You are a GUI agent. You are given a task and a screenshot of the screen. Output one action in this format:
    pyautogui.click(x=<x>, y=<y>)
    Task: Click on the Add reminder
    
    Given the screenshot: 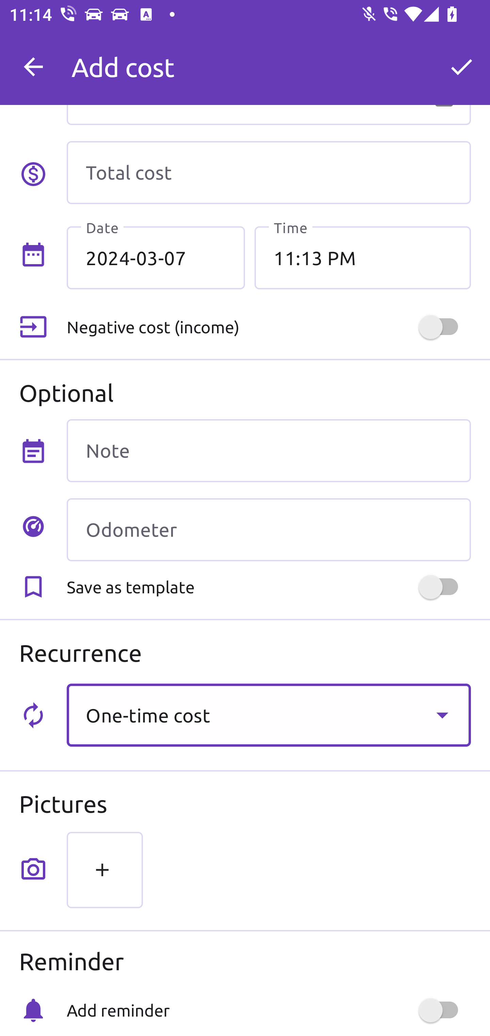 What is the action you would take?
    pyautogui.click(x=268, y=1010)
    